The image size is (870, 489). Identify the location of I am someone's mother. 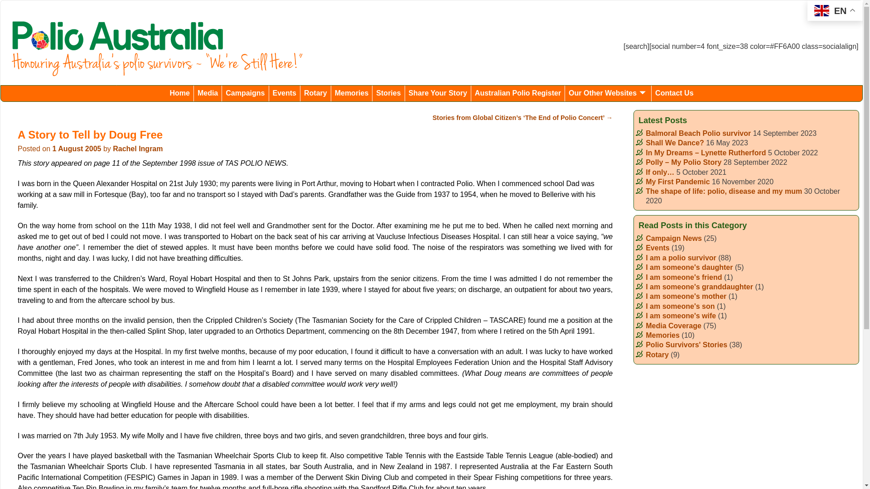
(686, 296).